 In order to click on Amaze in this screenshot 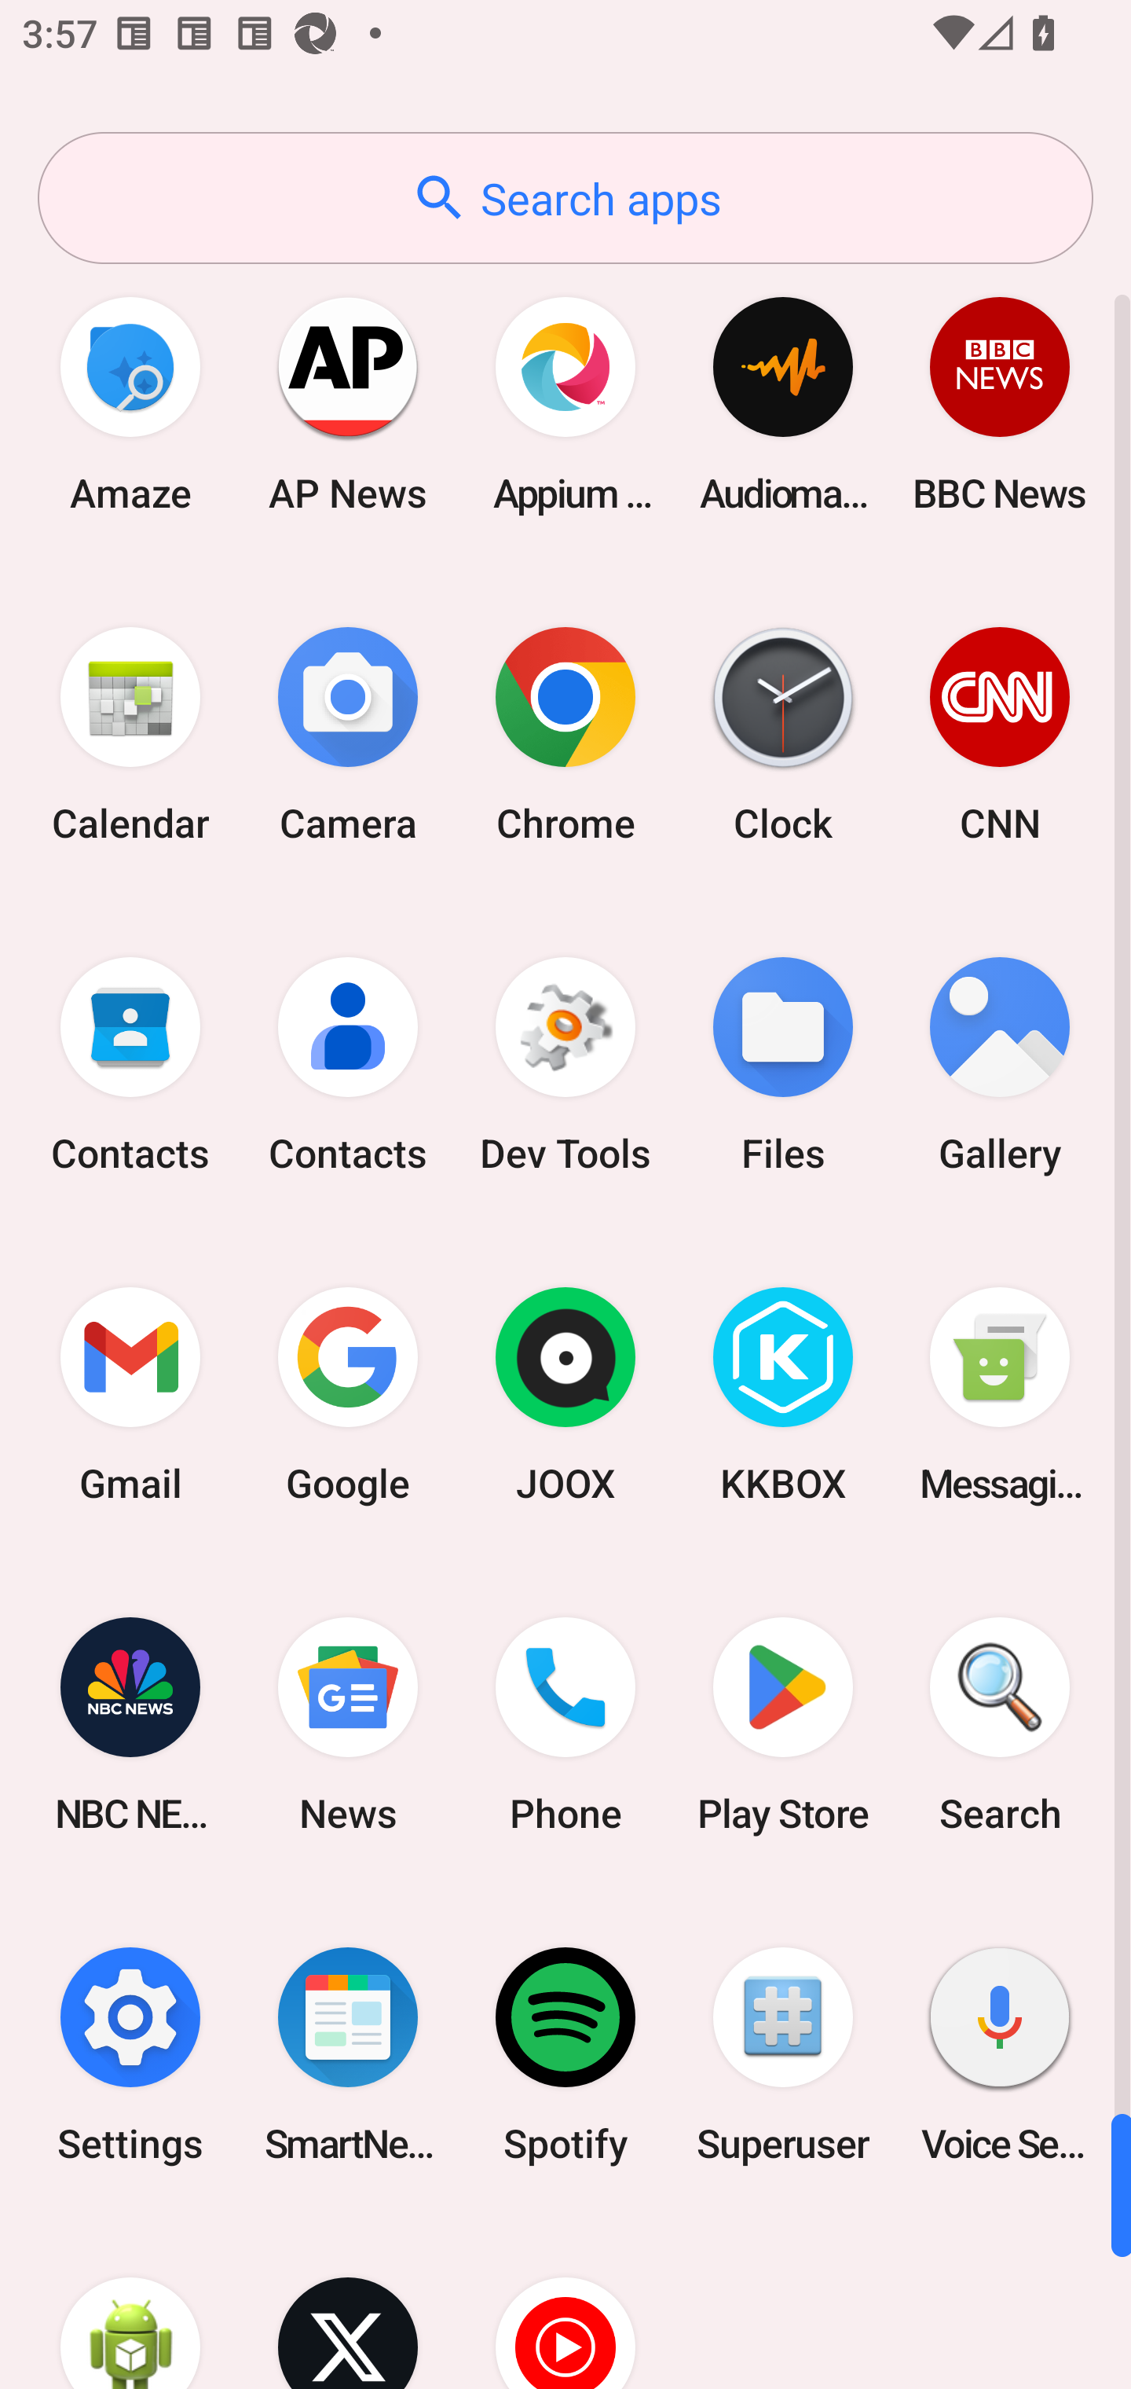, I will do `click(130, 404)`.